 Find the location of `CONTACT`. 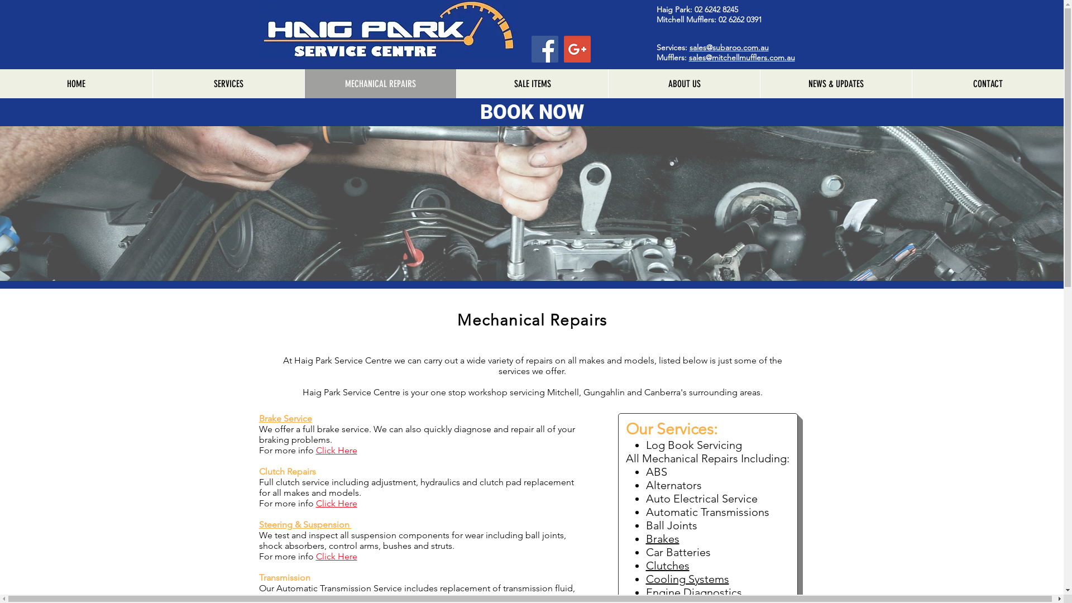

CONTACT is located at coordinates (988, 84).